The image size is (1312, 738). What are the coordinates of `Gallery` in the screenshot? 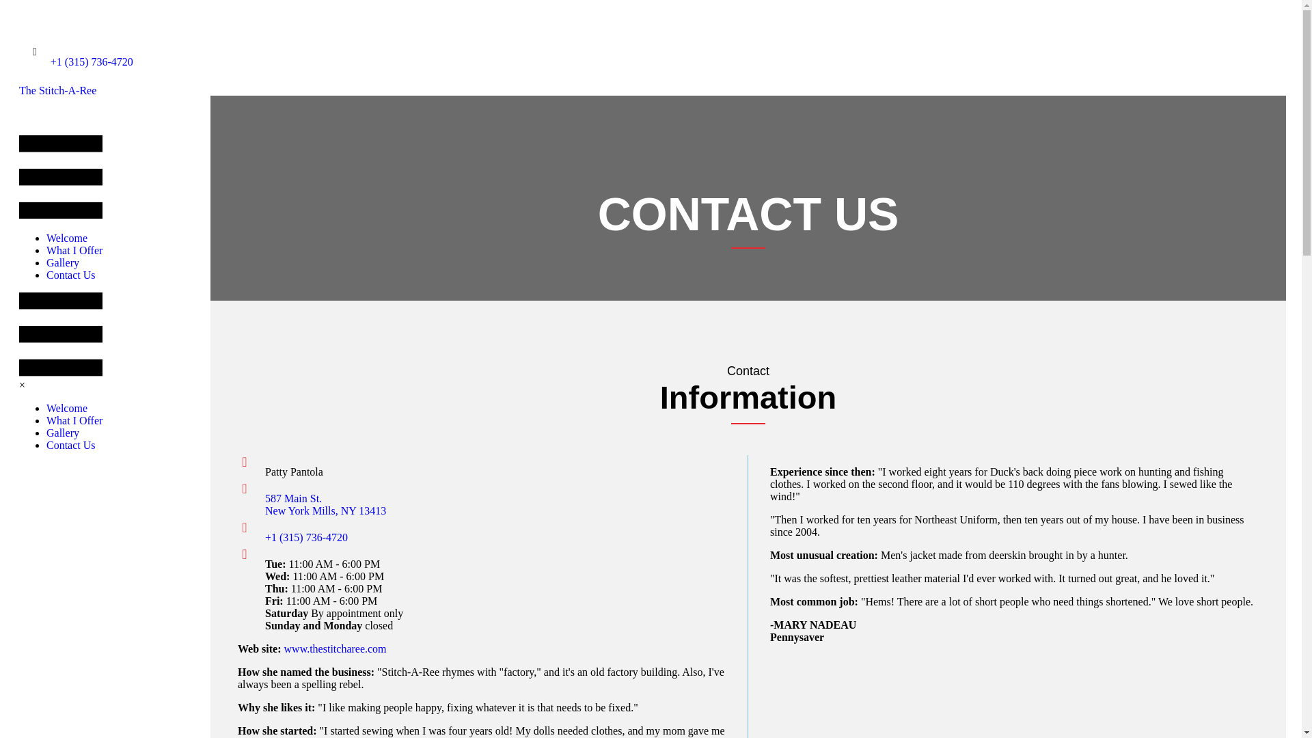 It's located at (67, 238).